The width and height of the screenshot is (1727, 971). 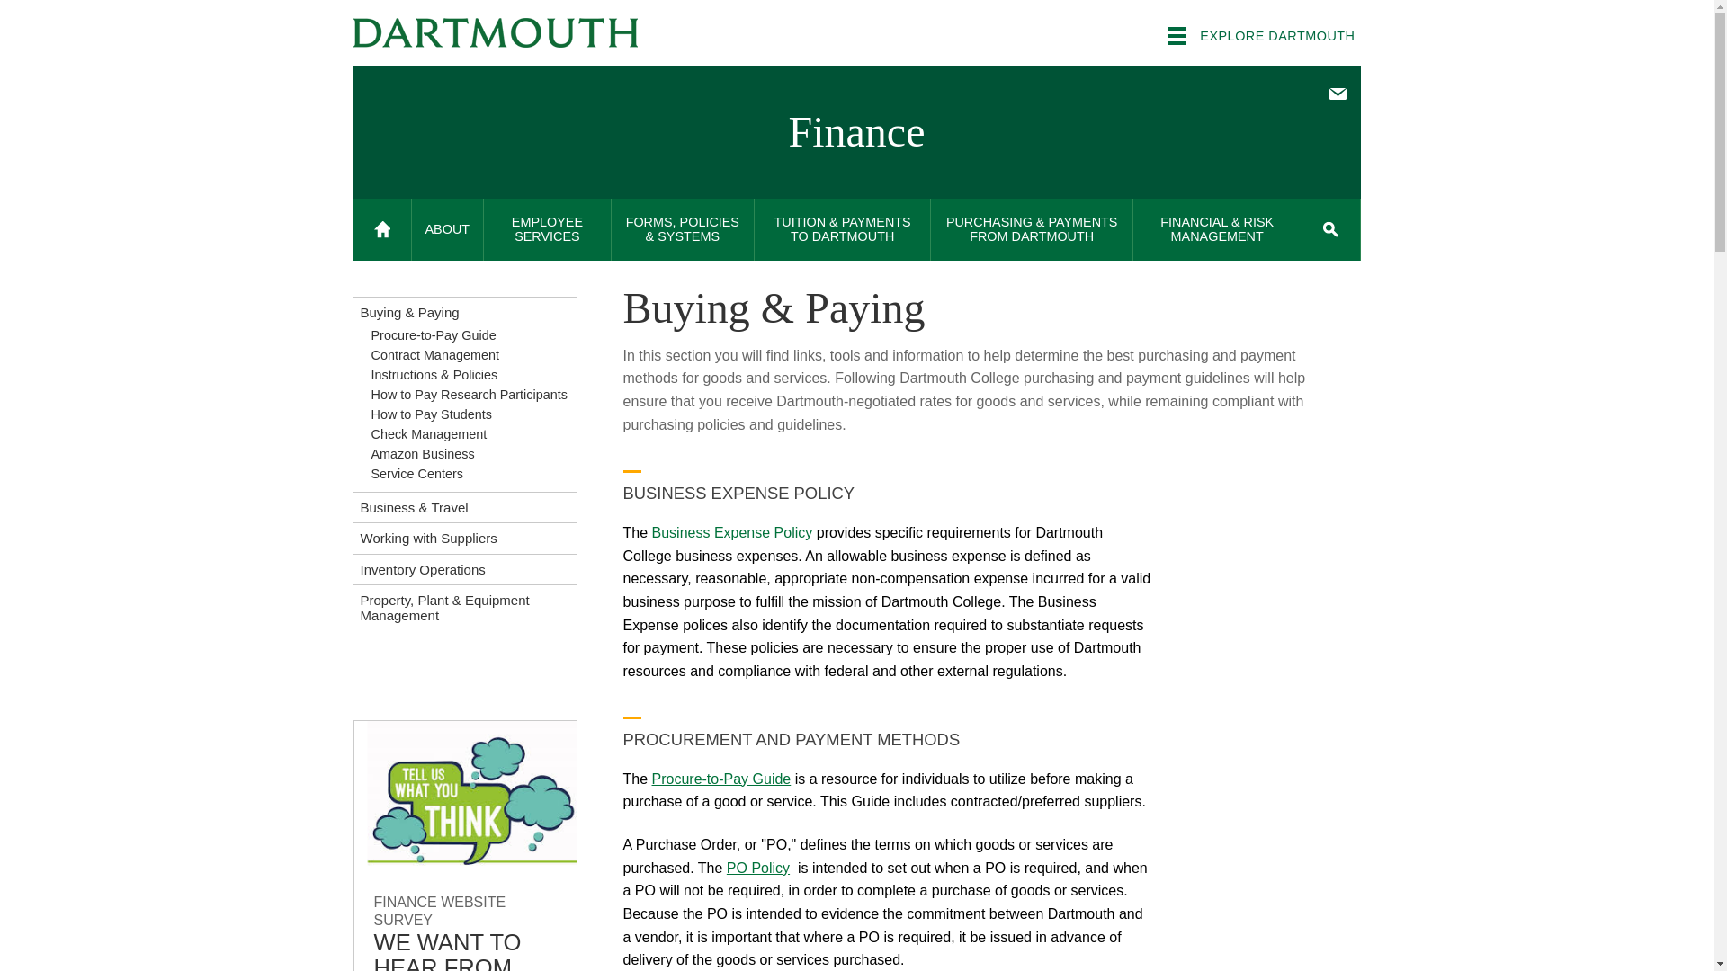 I want to click on EXPLORE DARTMOUTH, so click(x=1261, y=36).